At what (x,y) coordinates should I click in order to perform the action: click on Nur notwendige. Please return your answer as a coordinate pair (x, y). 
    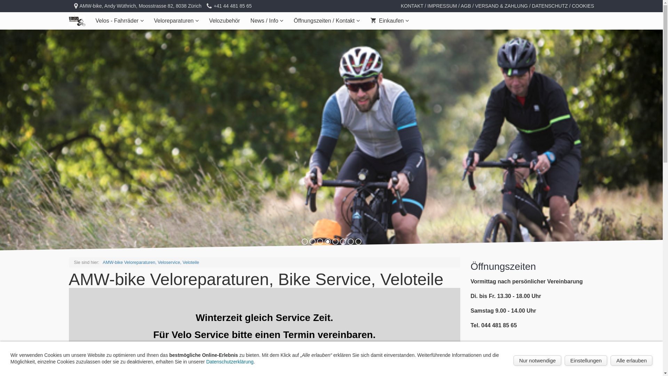
    Looking at the image, I should click on (537, 361).